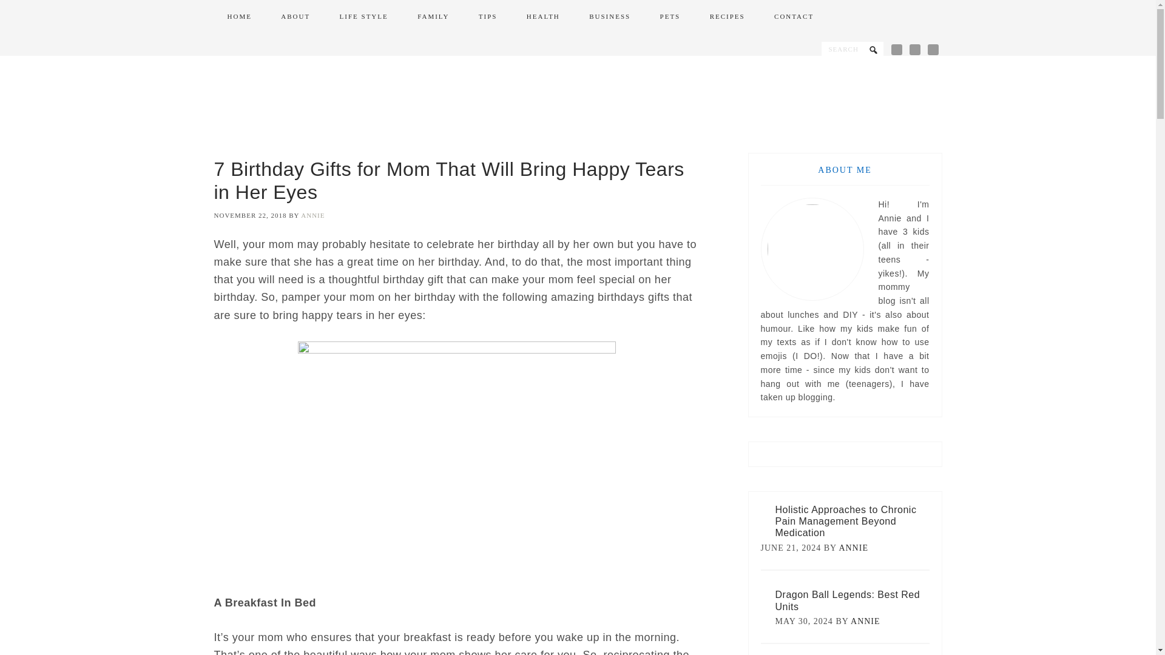 The image size is (1165, 655). I want to click on ABOUT, so click(295, 17).